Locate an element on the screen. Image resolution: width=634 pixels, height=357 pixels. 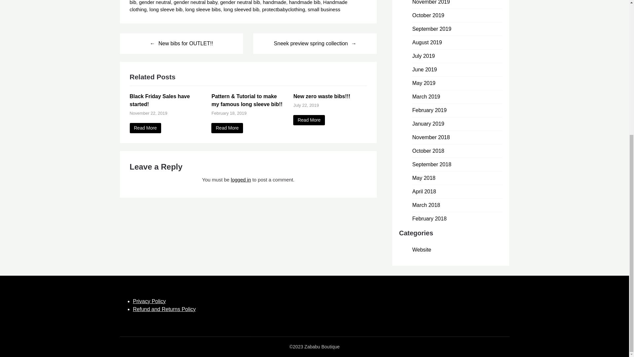
Black Friday Sales have started! is located at coordinates (159, 100).